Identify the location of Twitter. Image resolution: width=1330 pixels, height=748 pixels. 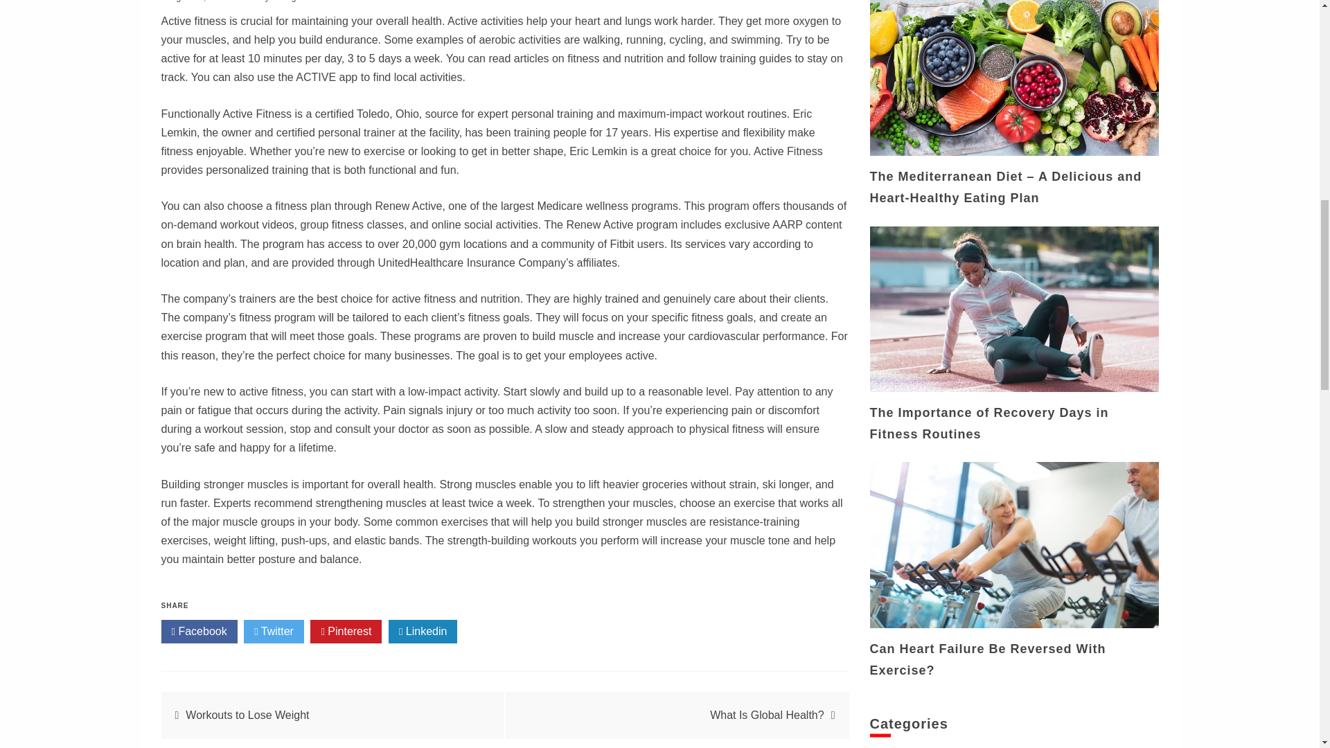
(274, 632).